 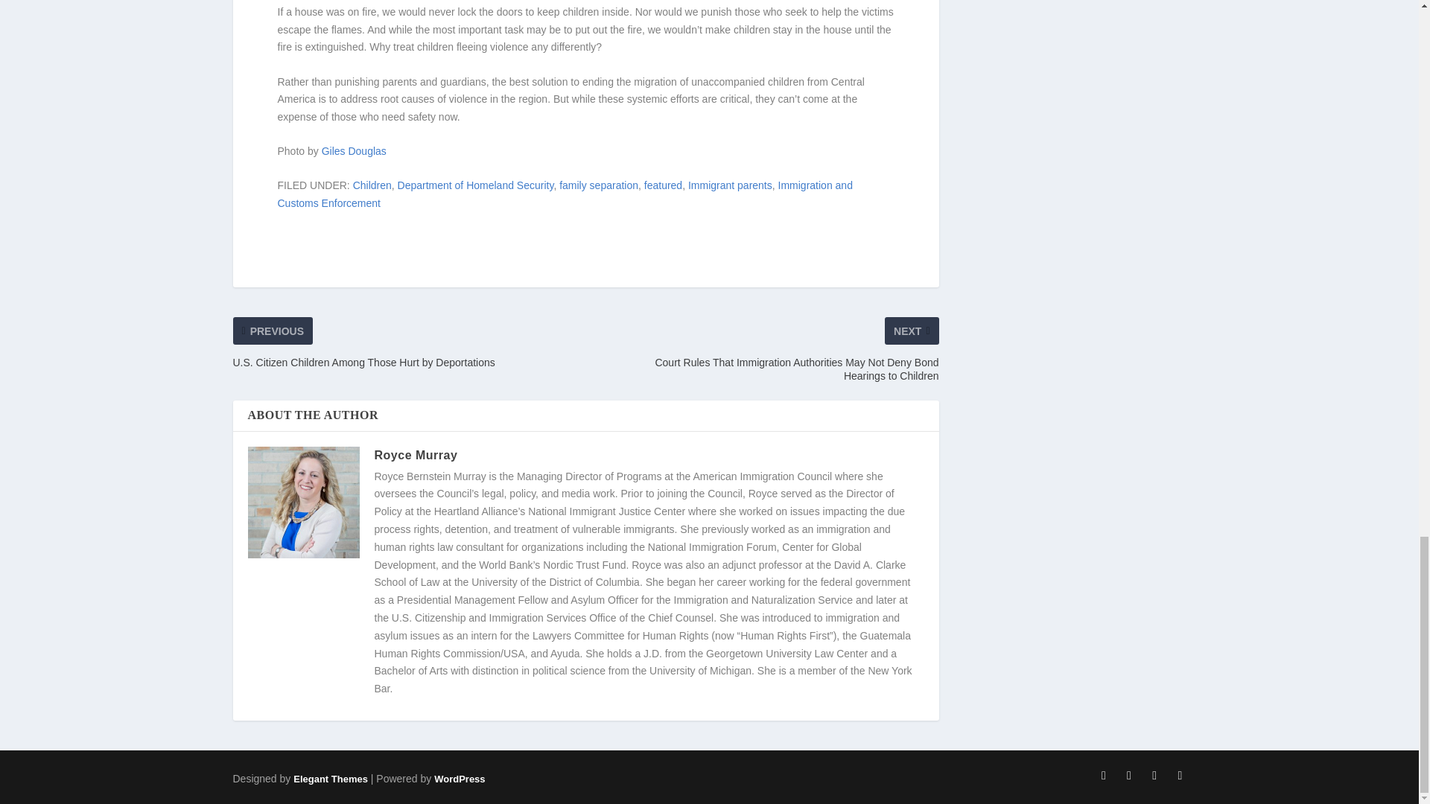 I want to click on Giles Douglas, so click(x=354, y=150).